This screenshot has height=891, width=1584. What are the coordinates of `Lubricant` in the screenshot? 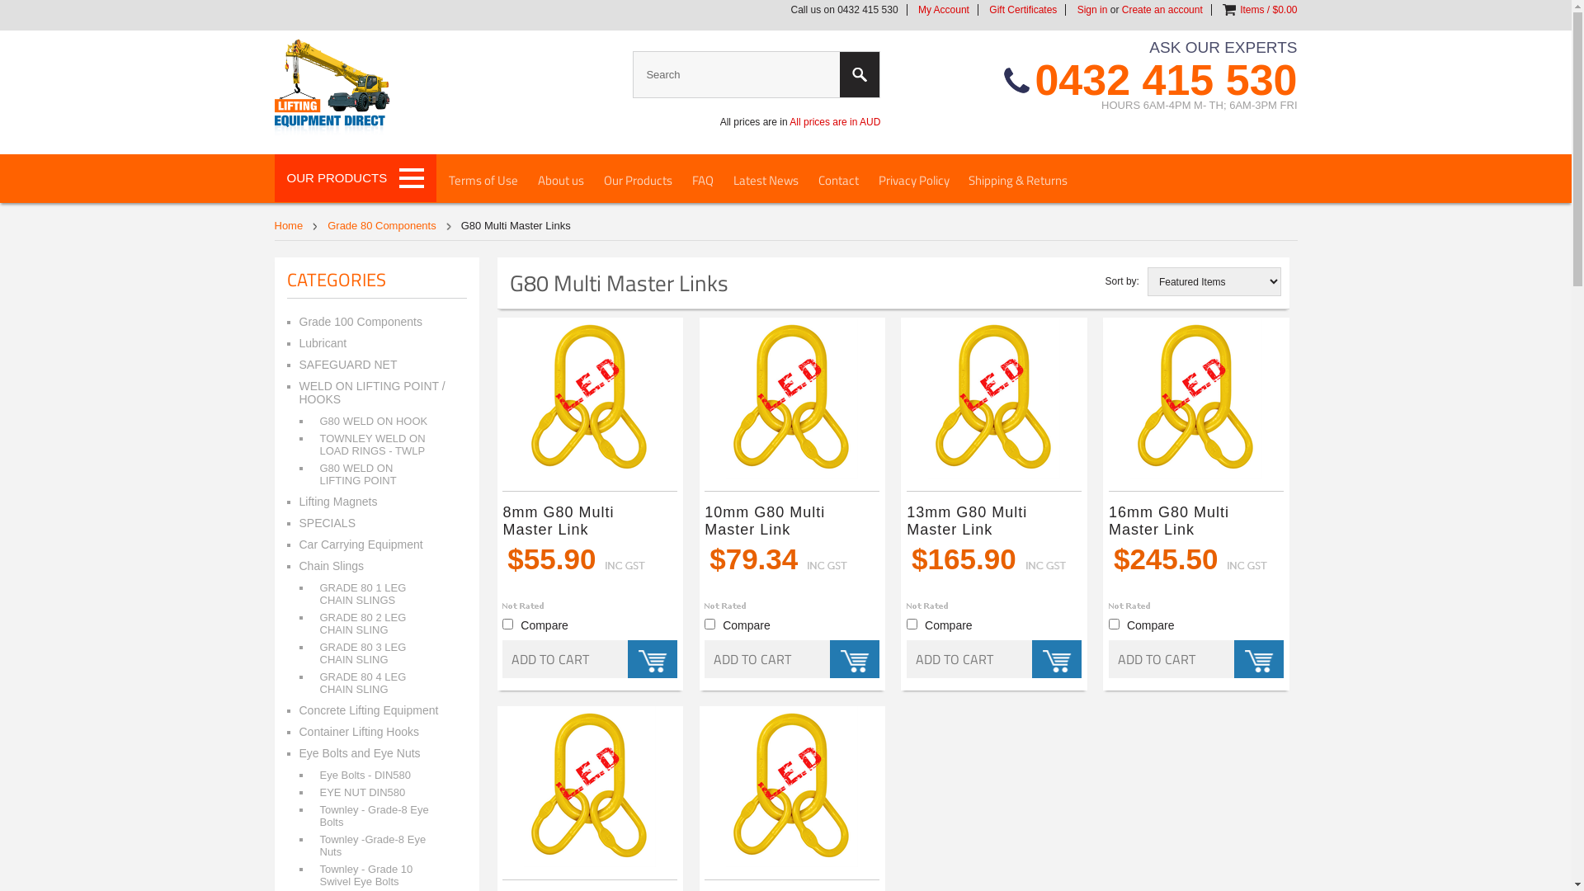 It's located at (375, 343).